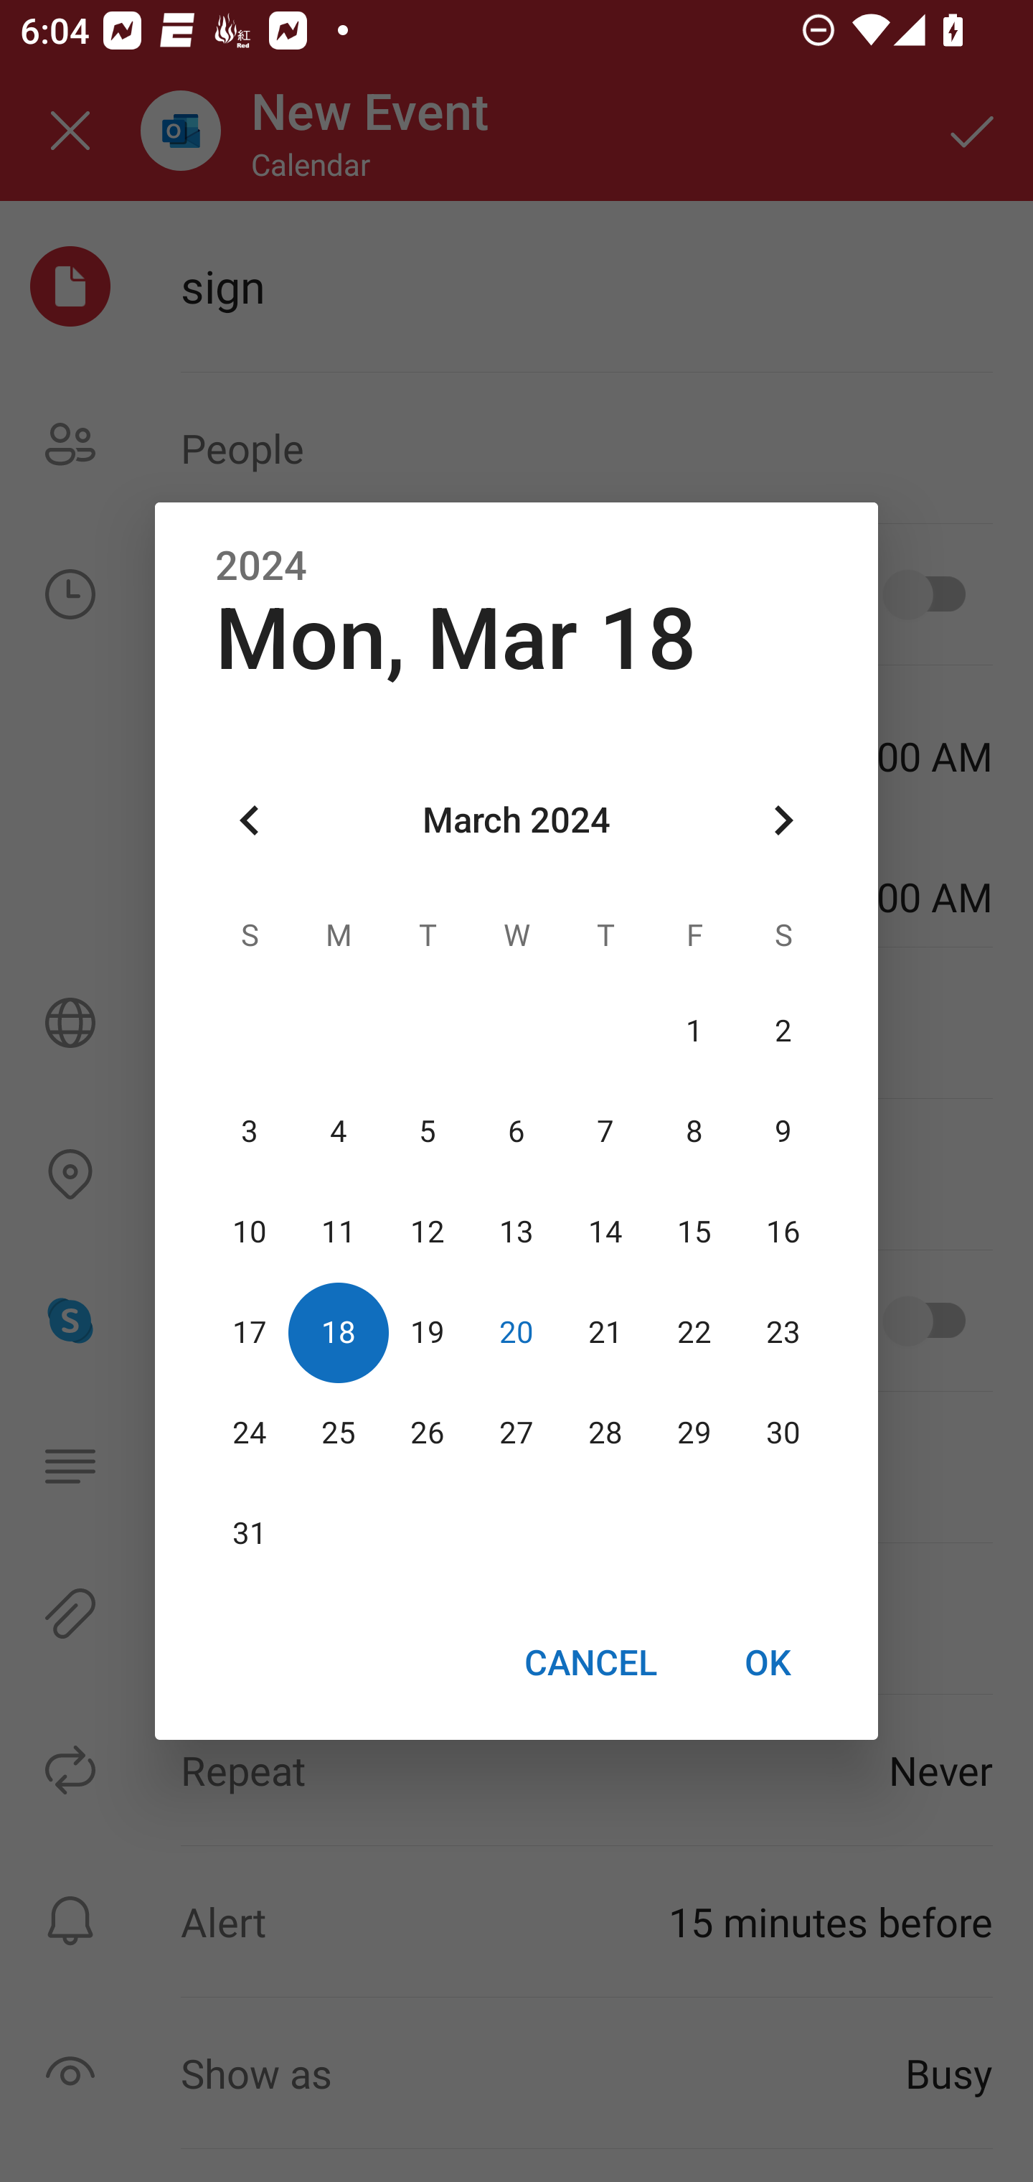  What do you see at coordinates (768, 1662) in the screenshot?
I see `OK` at bounding box center [768, 1662].